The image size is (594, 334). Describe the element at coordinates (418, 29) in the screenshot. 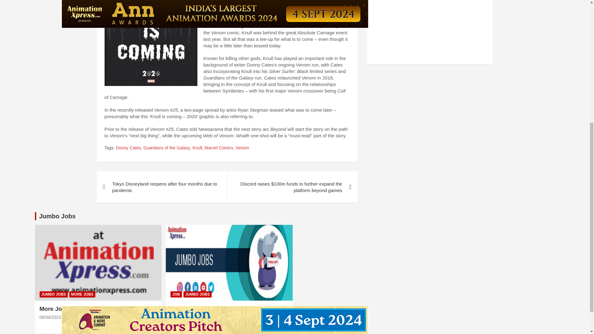

I see `YouTube video player` at that location.